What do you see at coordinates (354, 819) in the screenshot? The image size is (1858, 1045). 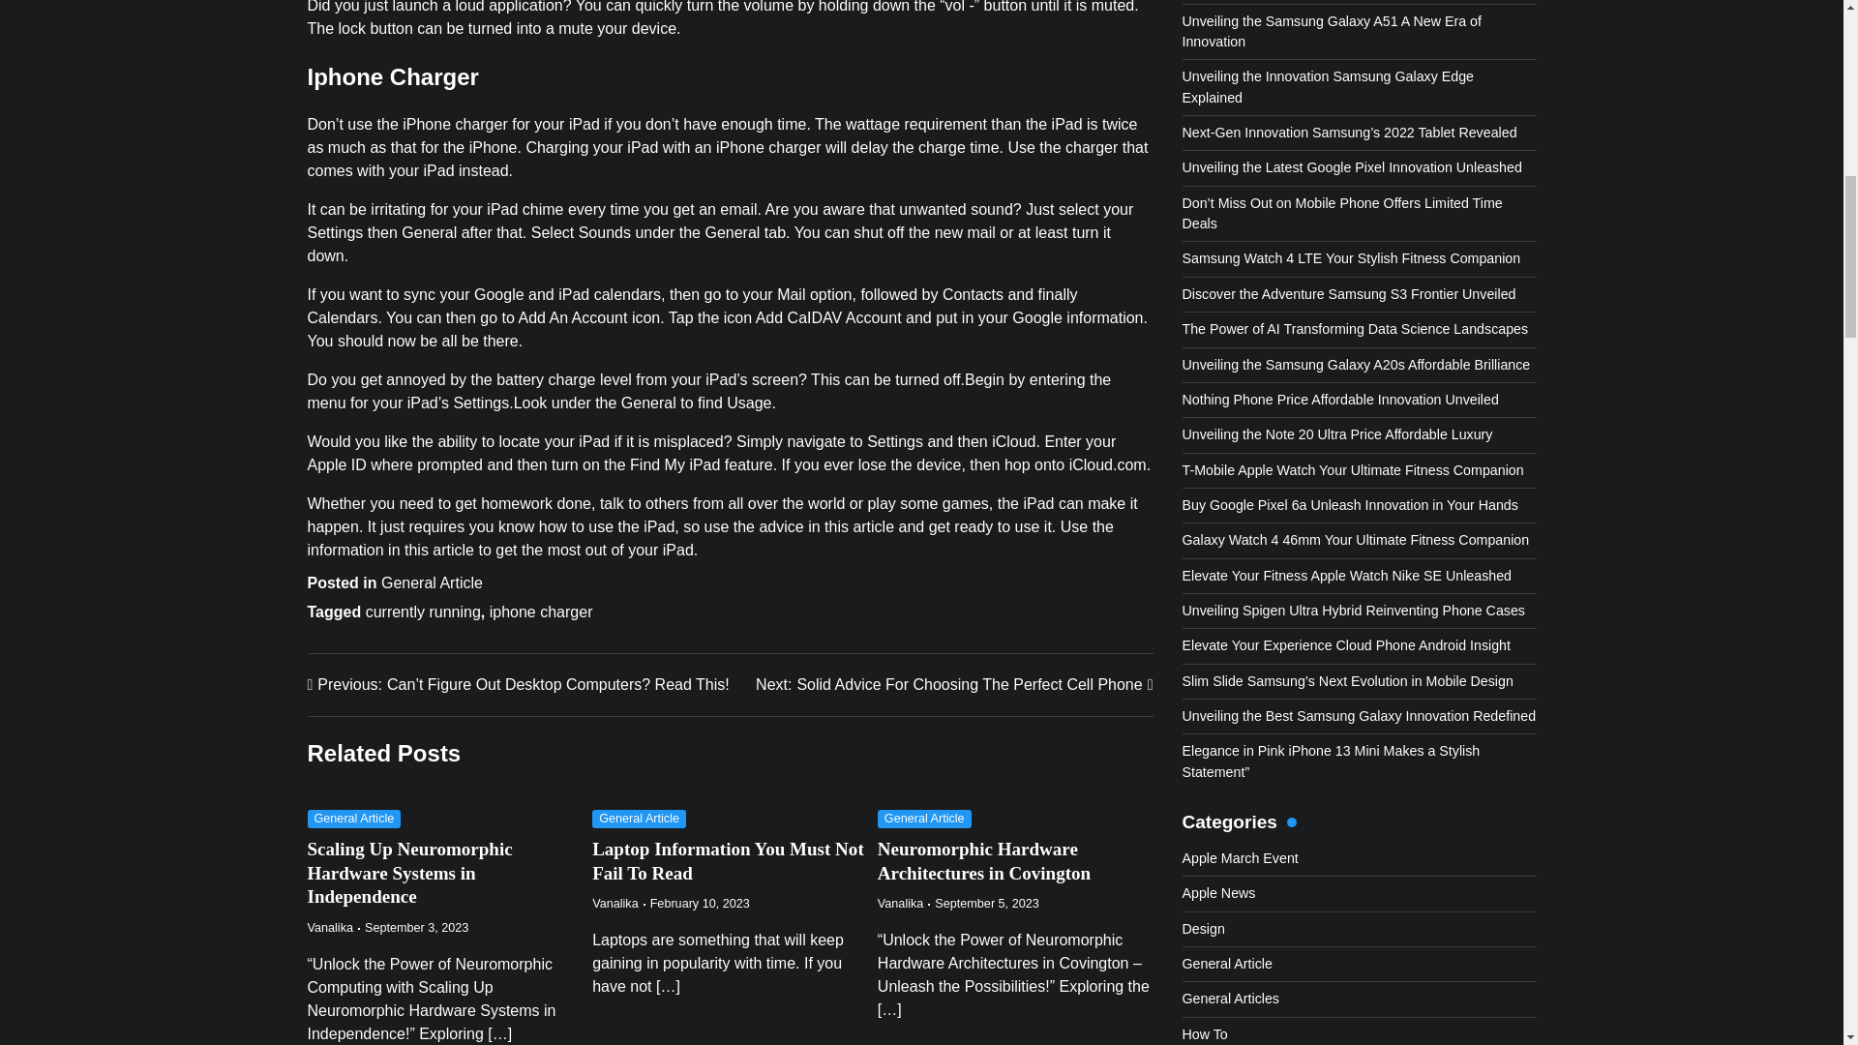 I see `Vanalika` at bounding box center [354, 819].